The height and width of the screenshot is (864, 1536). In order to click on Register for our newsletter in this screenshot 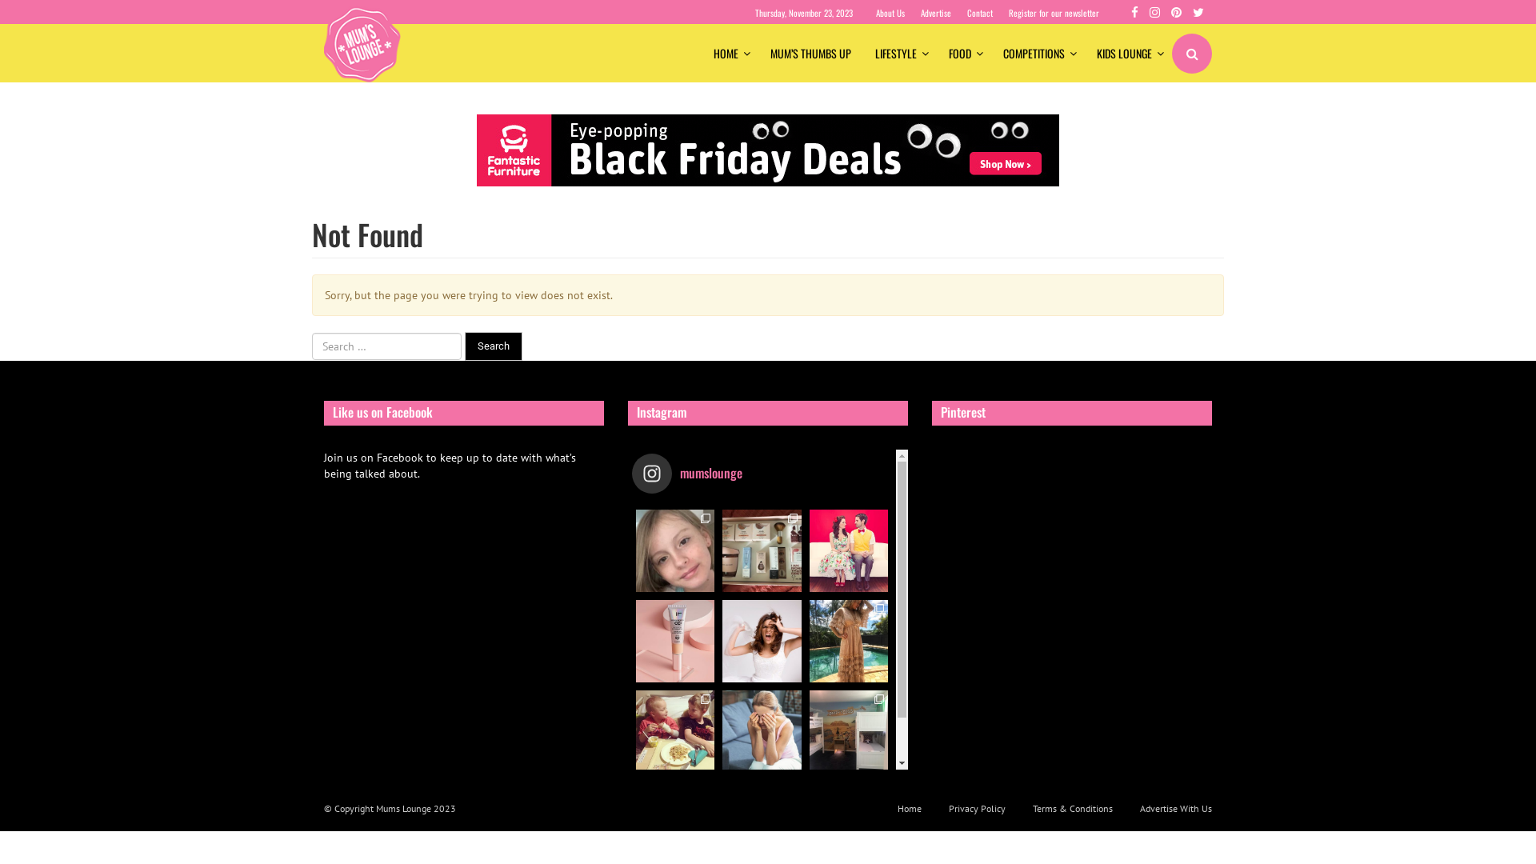, I will do `click(1054, 13)`.